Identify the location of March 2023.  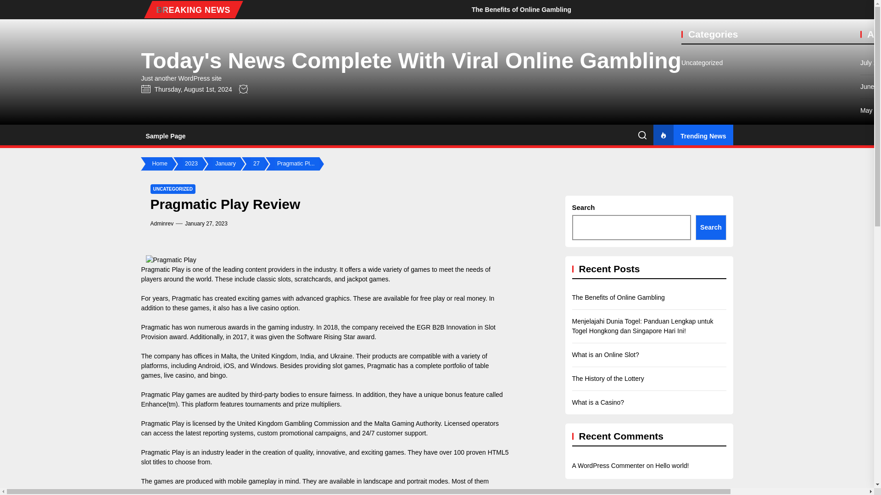
(871, 444).